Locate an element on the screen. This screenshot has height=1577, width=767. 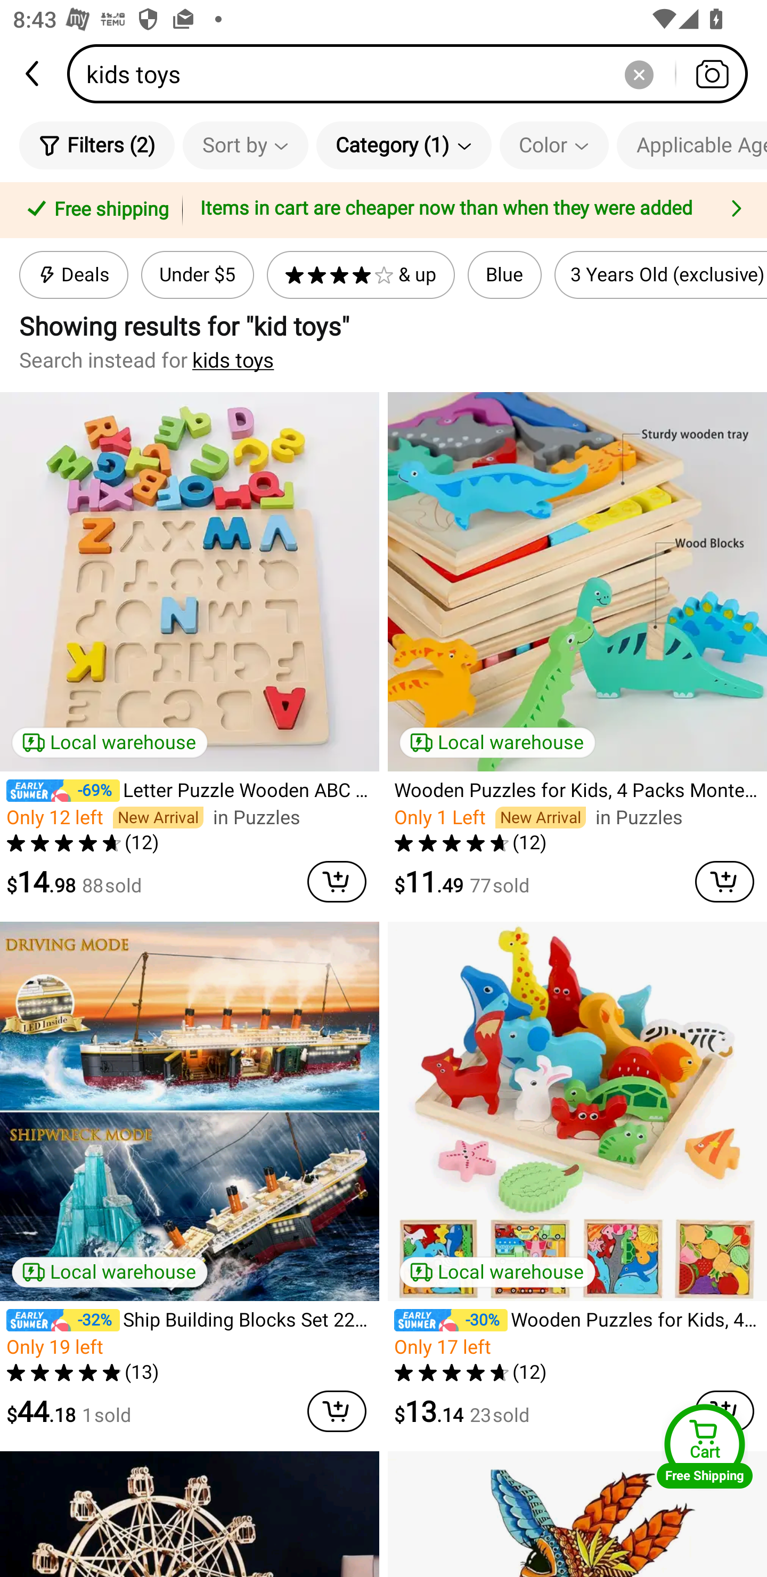
& up is located at coordinates (361, 275).